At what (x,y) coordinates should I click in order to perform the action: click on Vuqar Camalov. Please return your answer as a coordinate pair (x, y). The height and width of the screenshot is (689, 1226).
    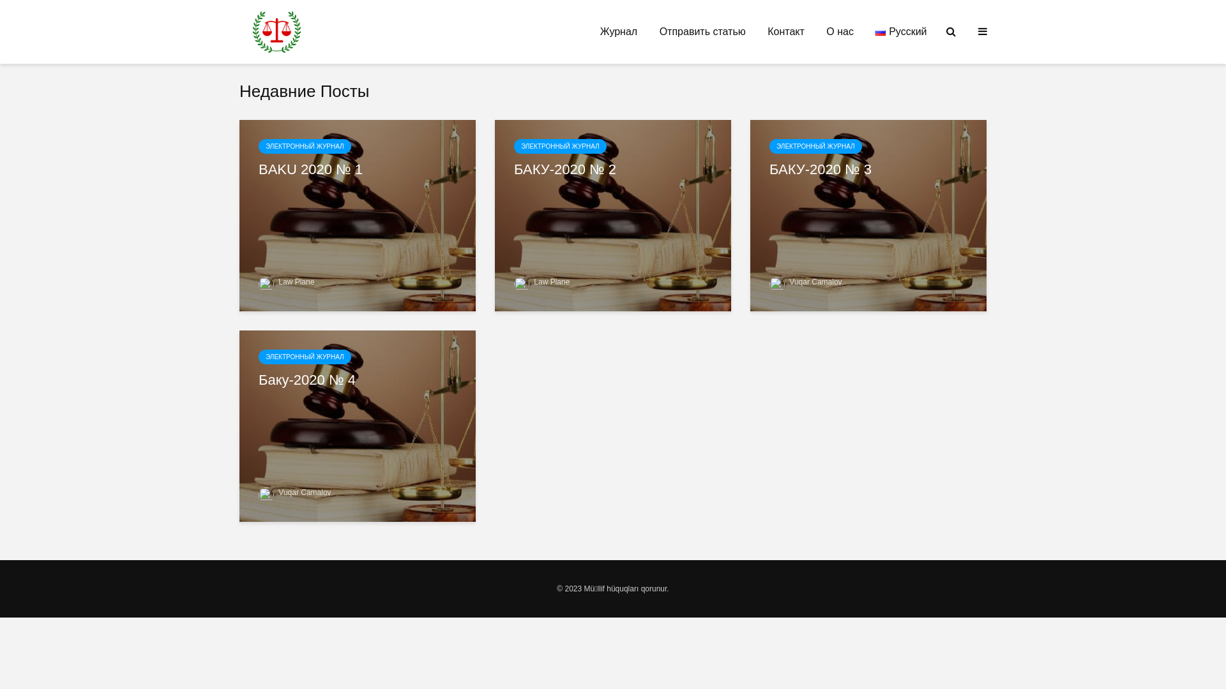
    Looking at the image, I should click on (806, 282).